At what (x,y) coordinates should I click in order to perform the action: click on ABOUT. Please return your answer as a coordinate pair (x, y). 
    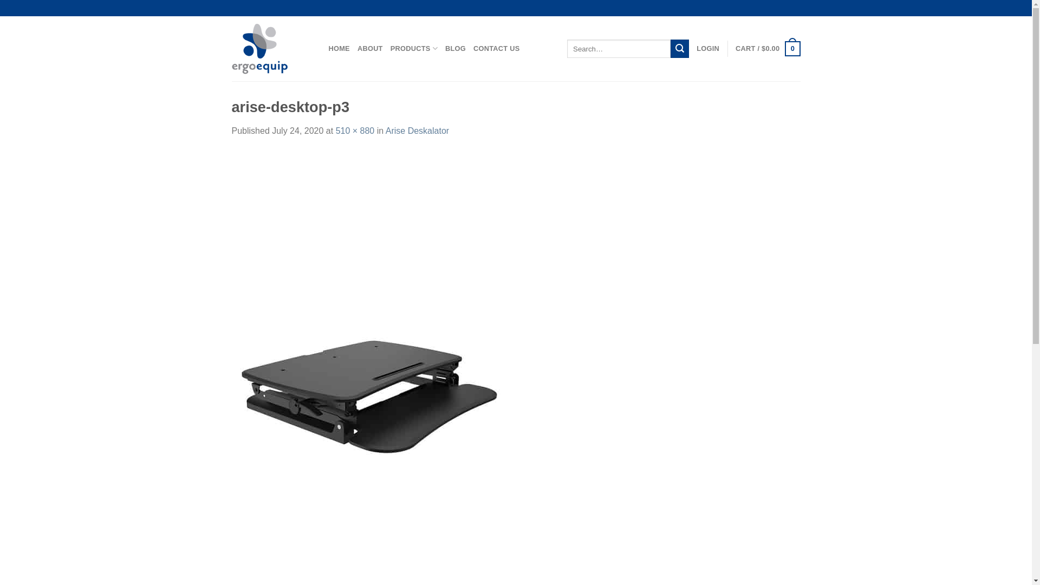
    Looking at the image, I should click on (370, 49).